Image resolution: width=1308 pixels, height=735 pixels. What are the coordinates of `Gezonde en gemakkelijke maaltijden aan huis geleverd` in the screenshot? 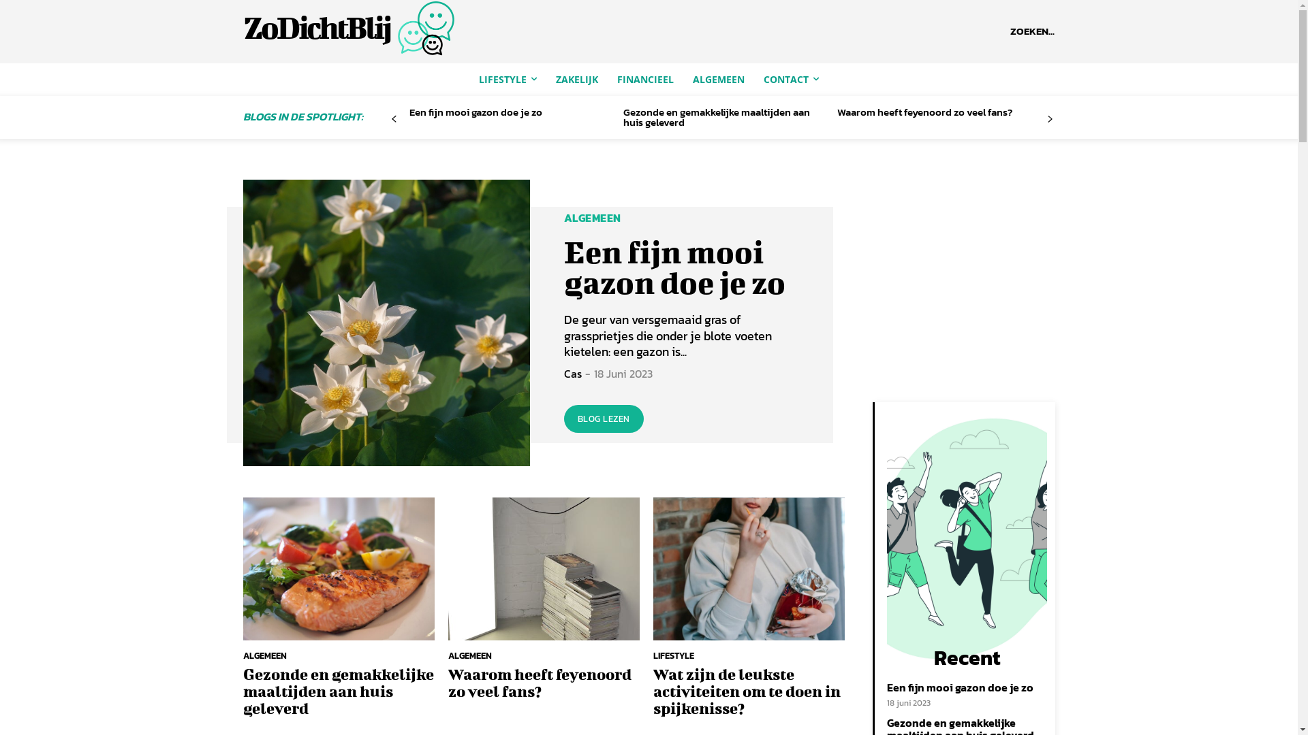 It's located at (338, 691).